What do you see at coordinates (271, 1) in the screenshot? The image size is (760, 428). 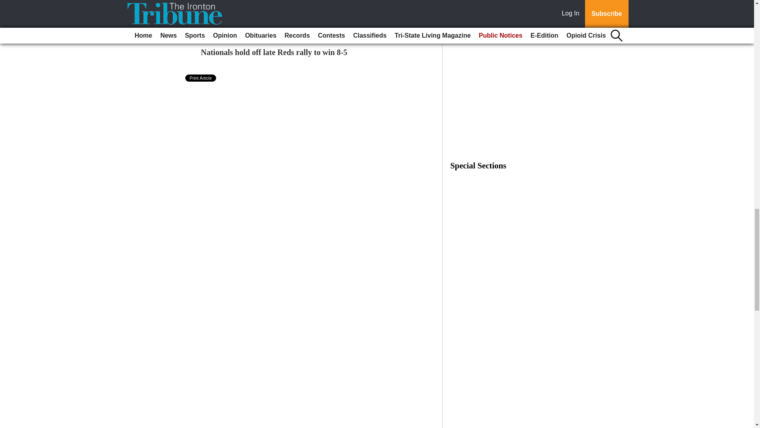 I see `Nationals beat Reds 5-2 for 3-game sweep` at bounding box center [271, 1].